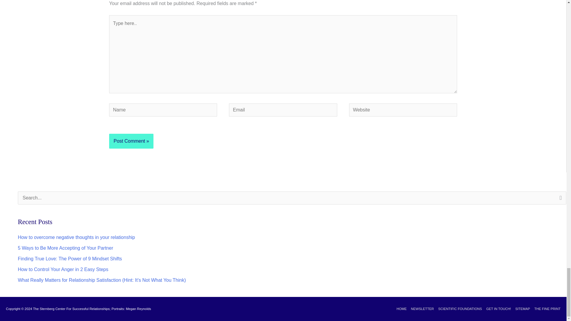  What do you see at coordinates (76, 237) in the screenshot?
I see `How to overcome negative thoughts in your relationship` at bounding box center [76, 237].